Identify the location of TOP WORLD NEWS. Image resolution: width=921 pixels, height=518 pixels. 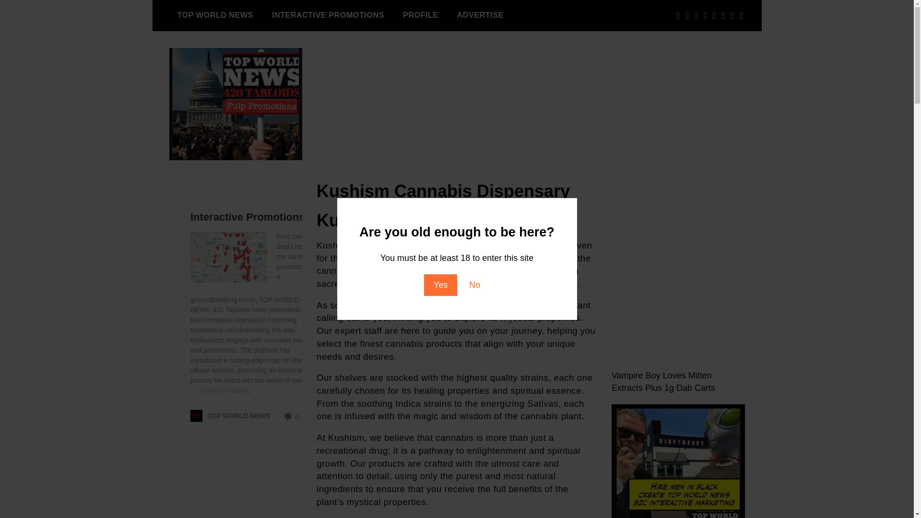
(214, 15).